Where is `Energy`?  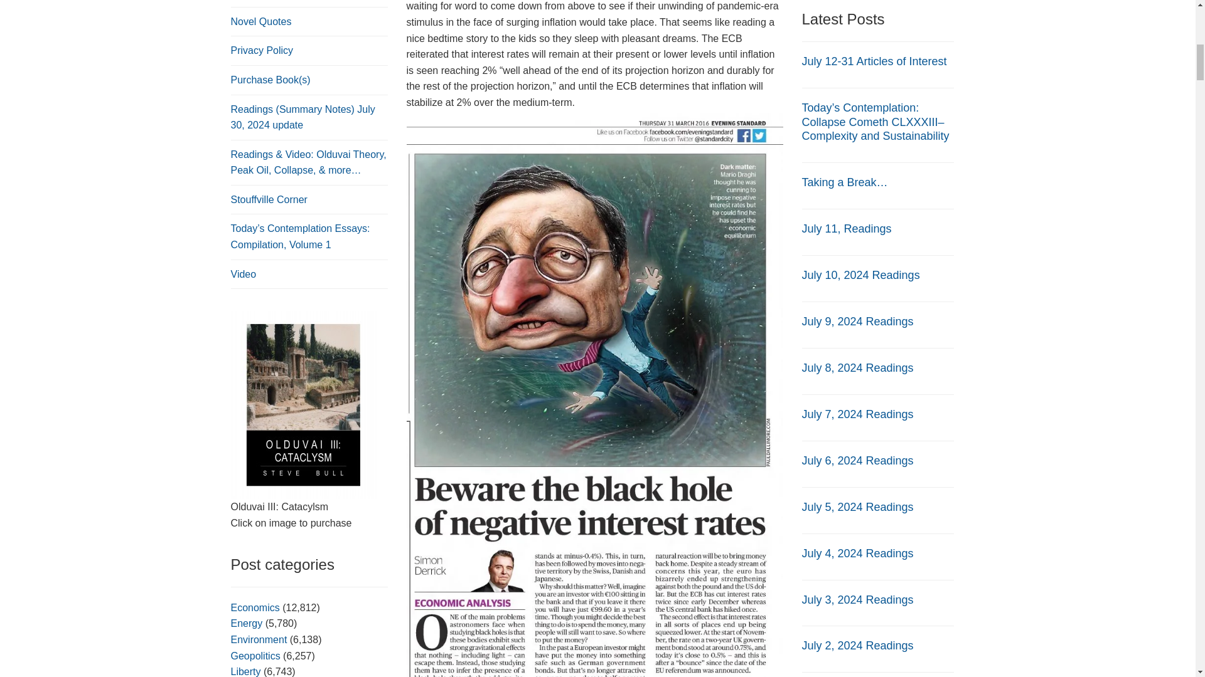
Energy is located at coordinates (247, 623).